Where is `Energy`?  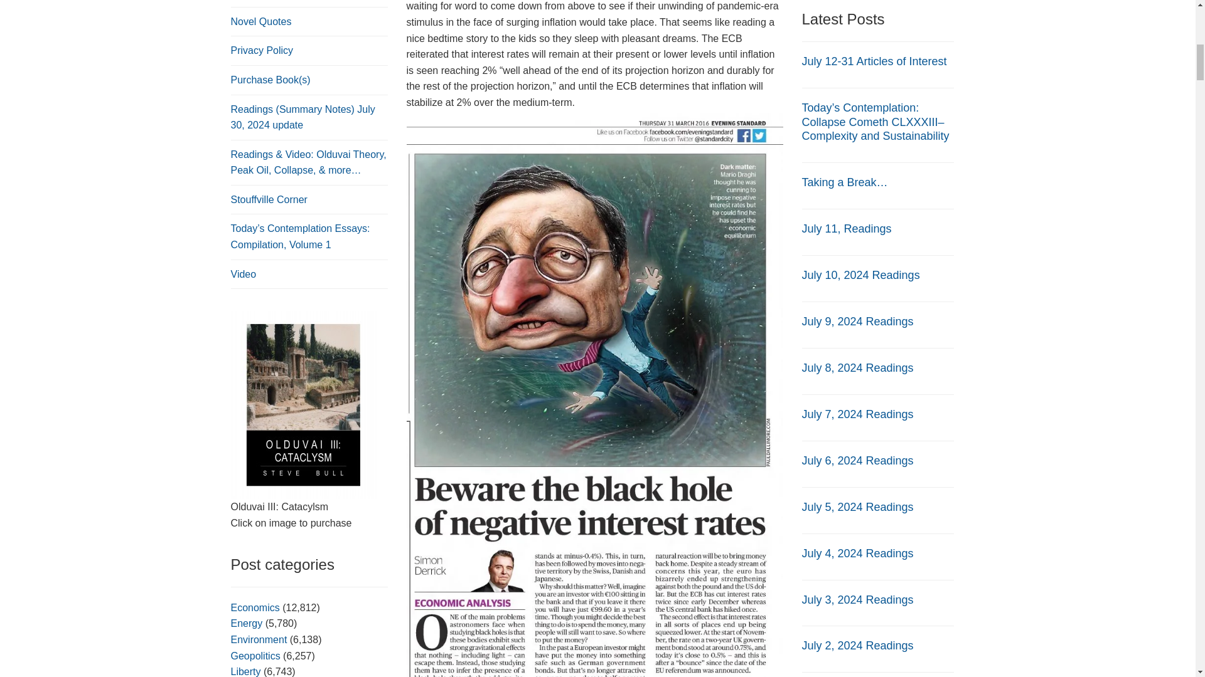
Energy is located at coordinates (247, 623).